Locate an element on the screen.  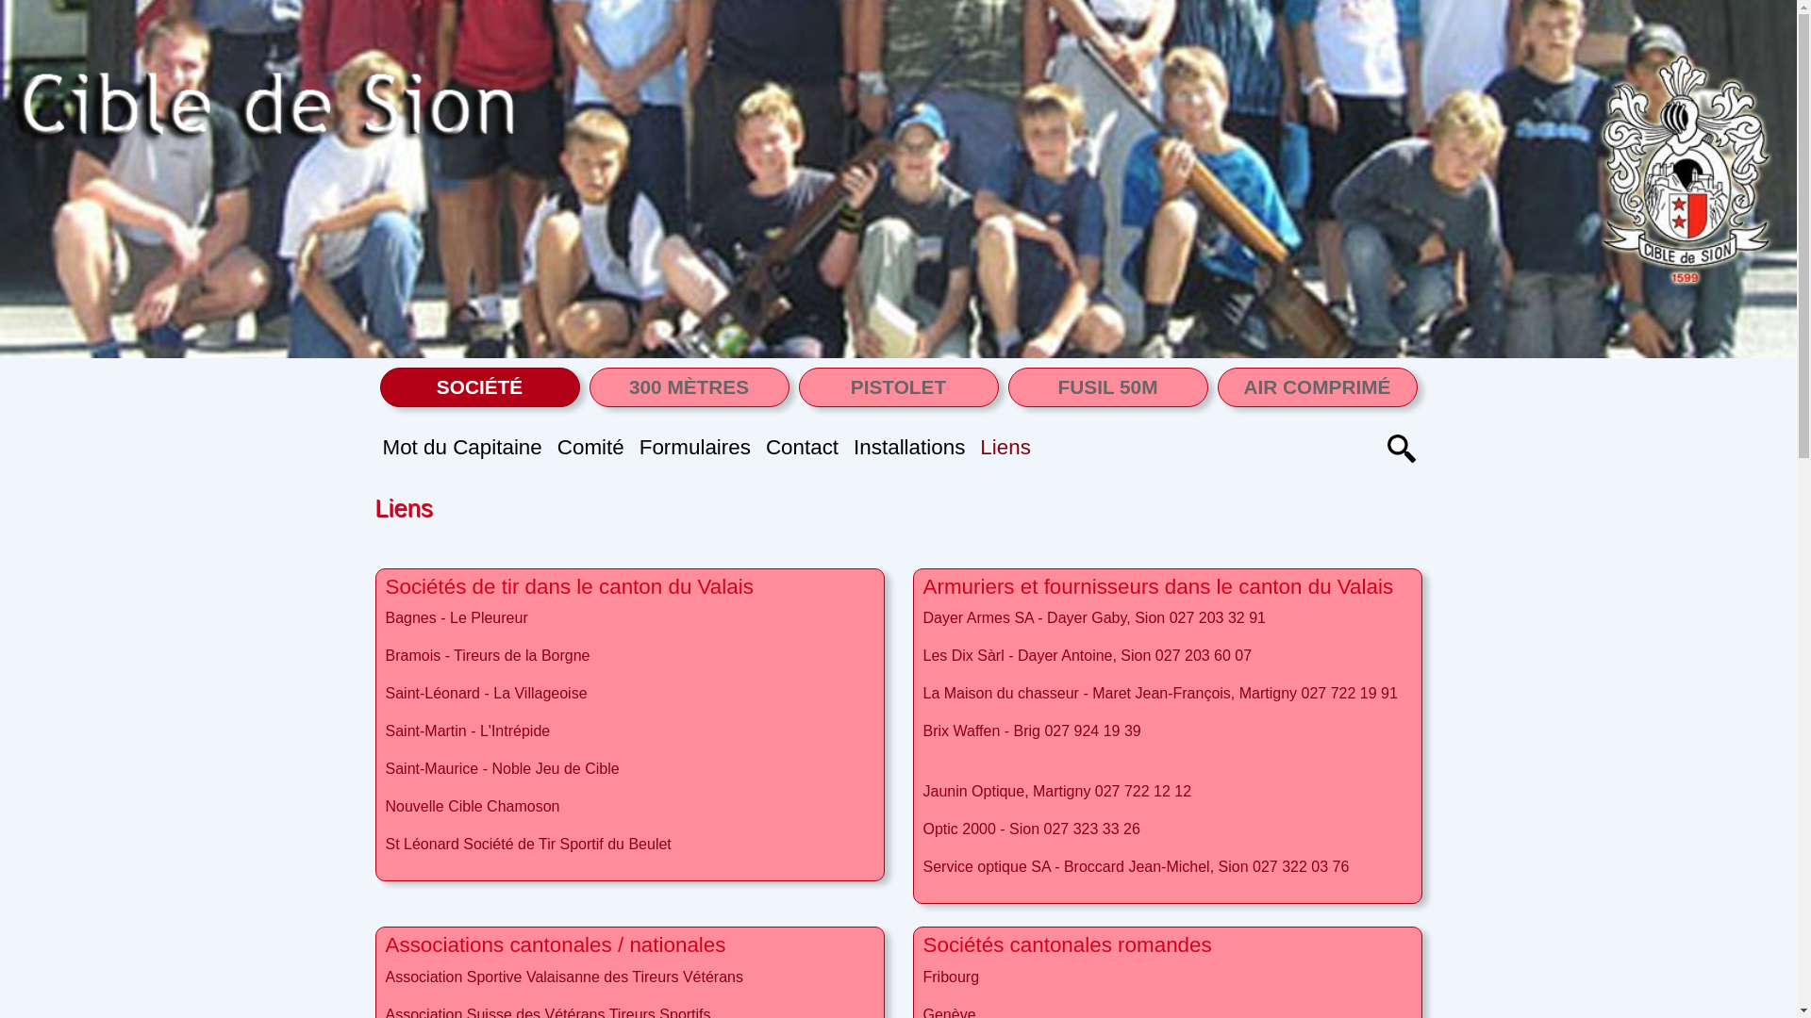
Chercher is located at coordinates (1402, 448).